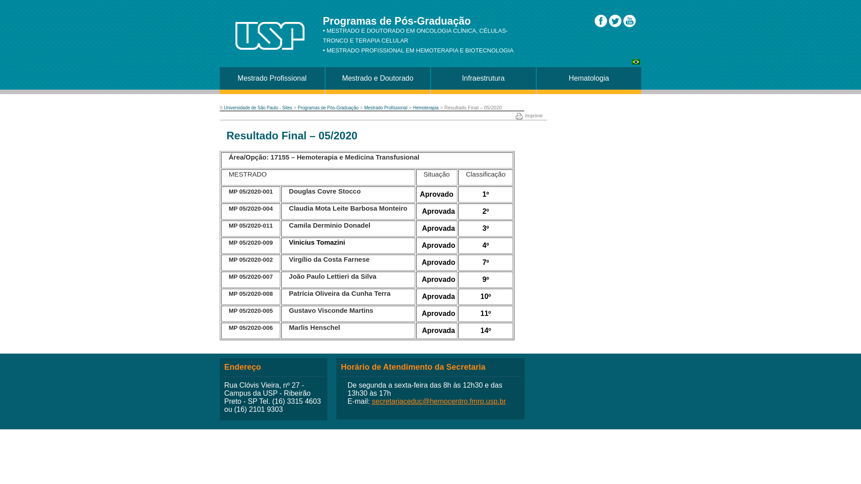 The height and width of the screenshot is (484, 861). Describe the element at coordinates (272, 78) in the screenshot. I see `Mestrado Profissional` at that location.